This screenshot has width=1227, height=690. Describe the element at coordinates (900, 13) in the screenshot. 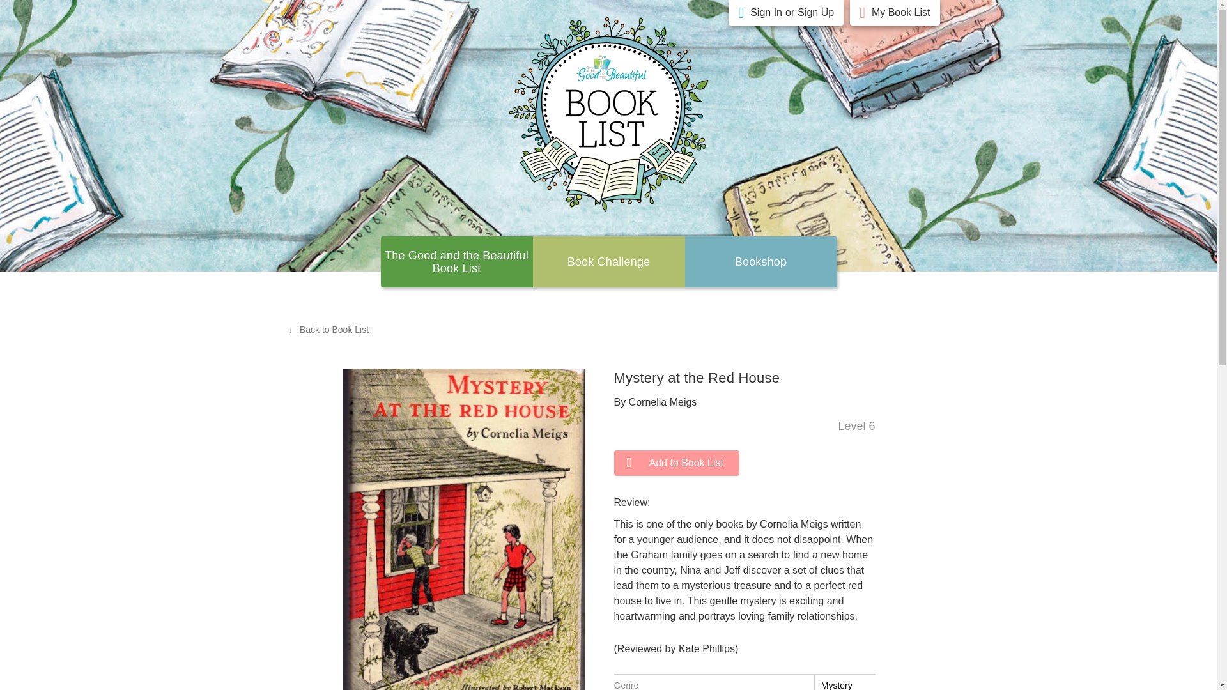

I see `My Book List` at that location.